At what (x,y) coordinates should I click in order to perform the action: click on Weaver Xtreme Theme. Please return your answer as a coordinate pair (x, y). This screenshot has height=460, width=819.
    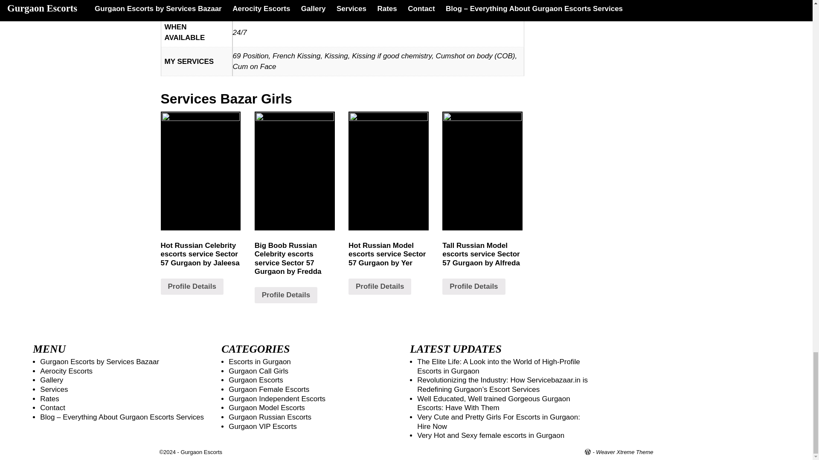
    Looking at the image, I should click on (624, 452).